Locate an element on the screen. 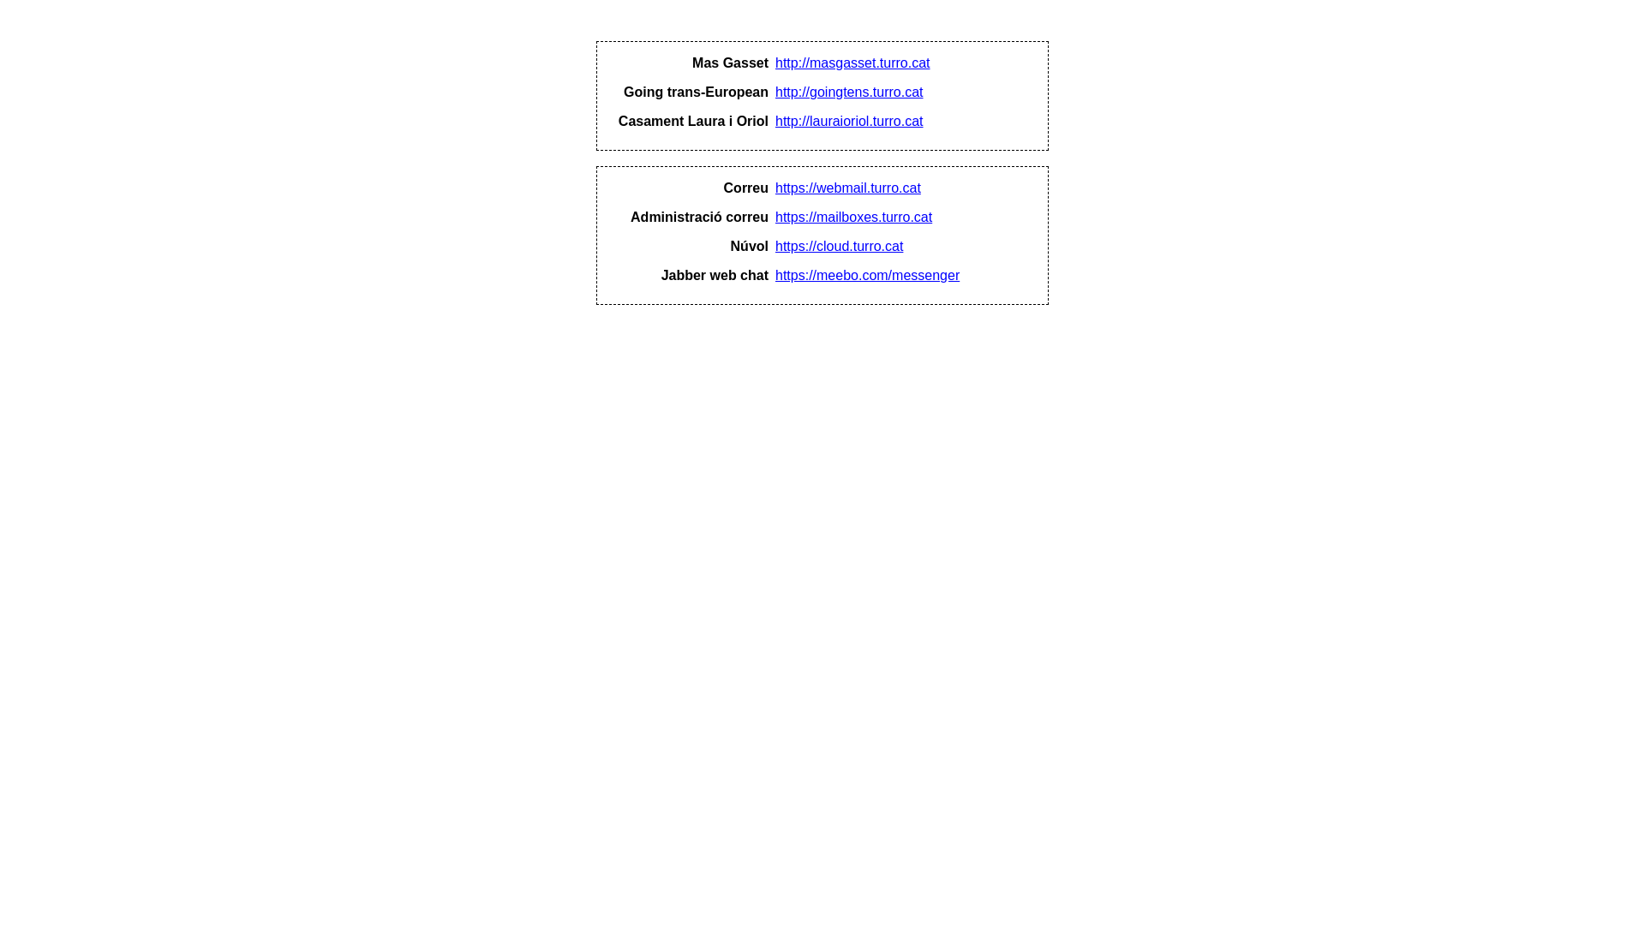 The width and height of the screenshot is (1645, 925). https://webmail.turro.cat is located at coordinates (848, 188).